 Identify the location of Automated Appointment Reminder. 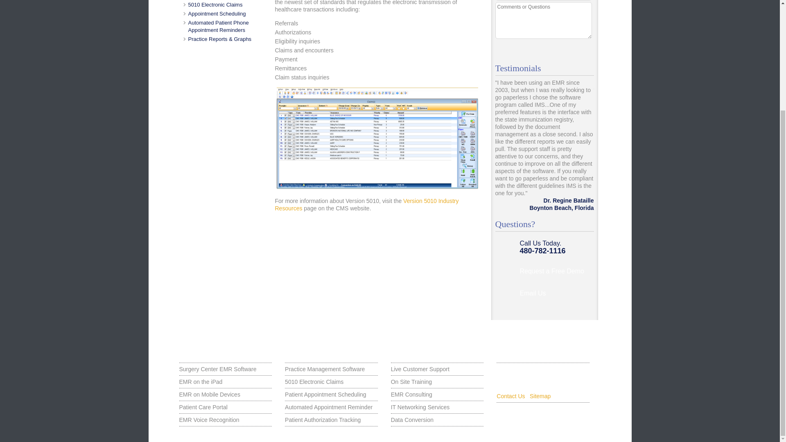
(331, 407).